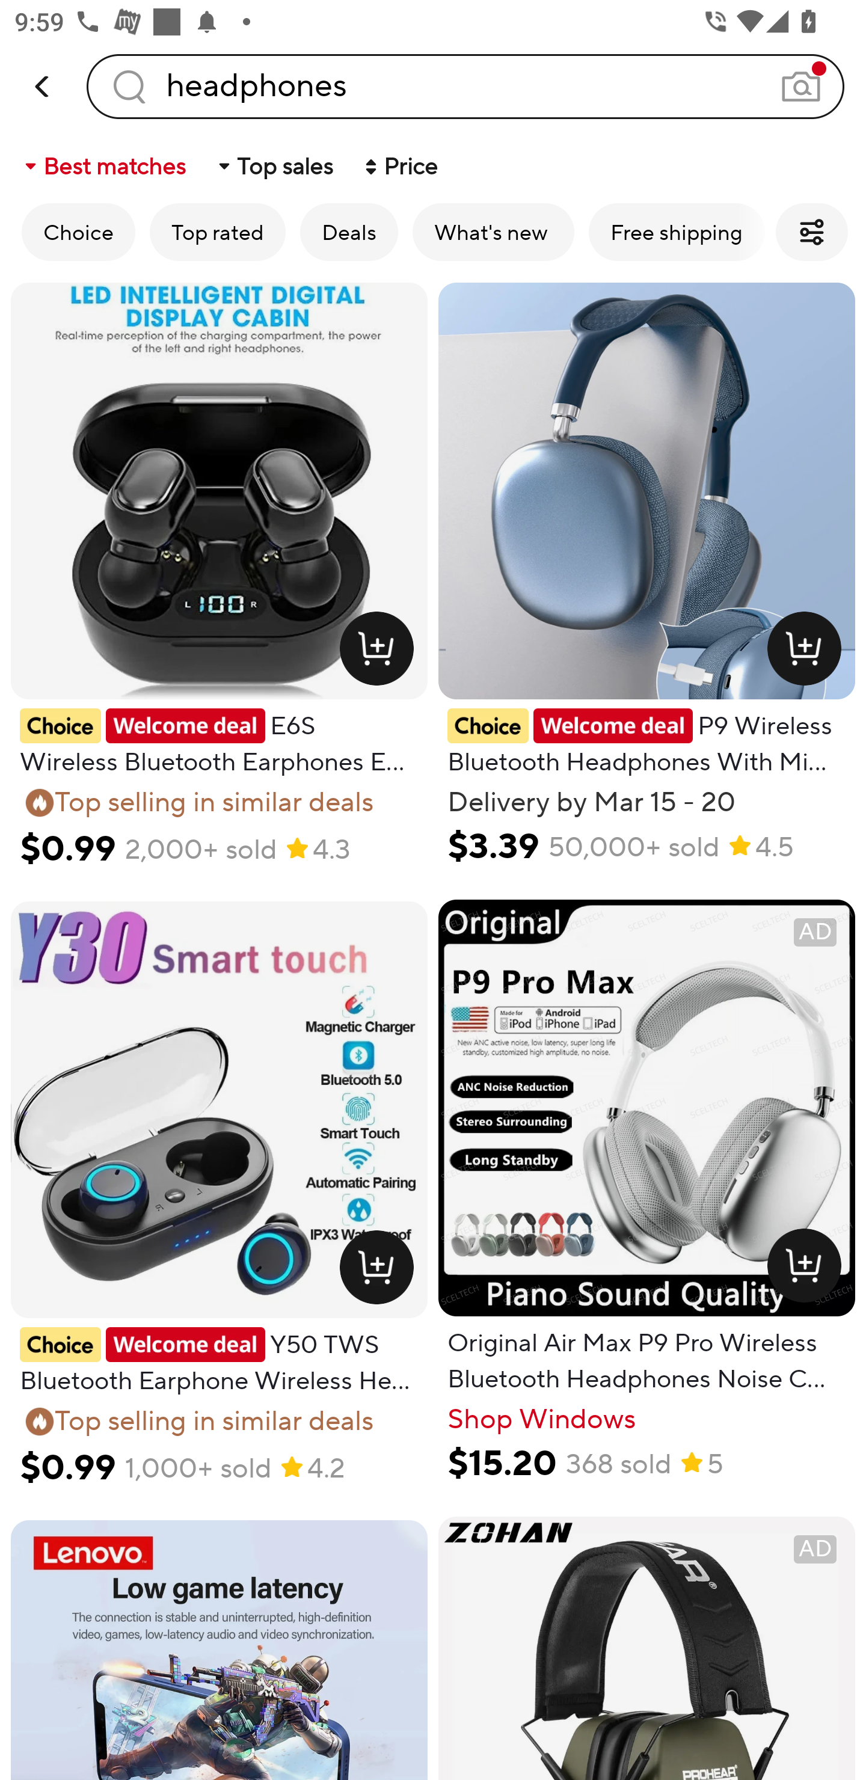  Describe the element at coordinates (274, 166) in the screenshot. I see `Top sales` at that location.